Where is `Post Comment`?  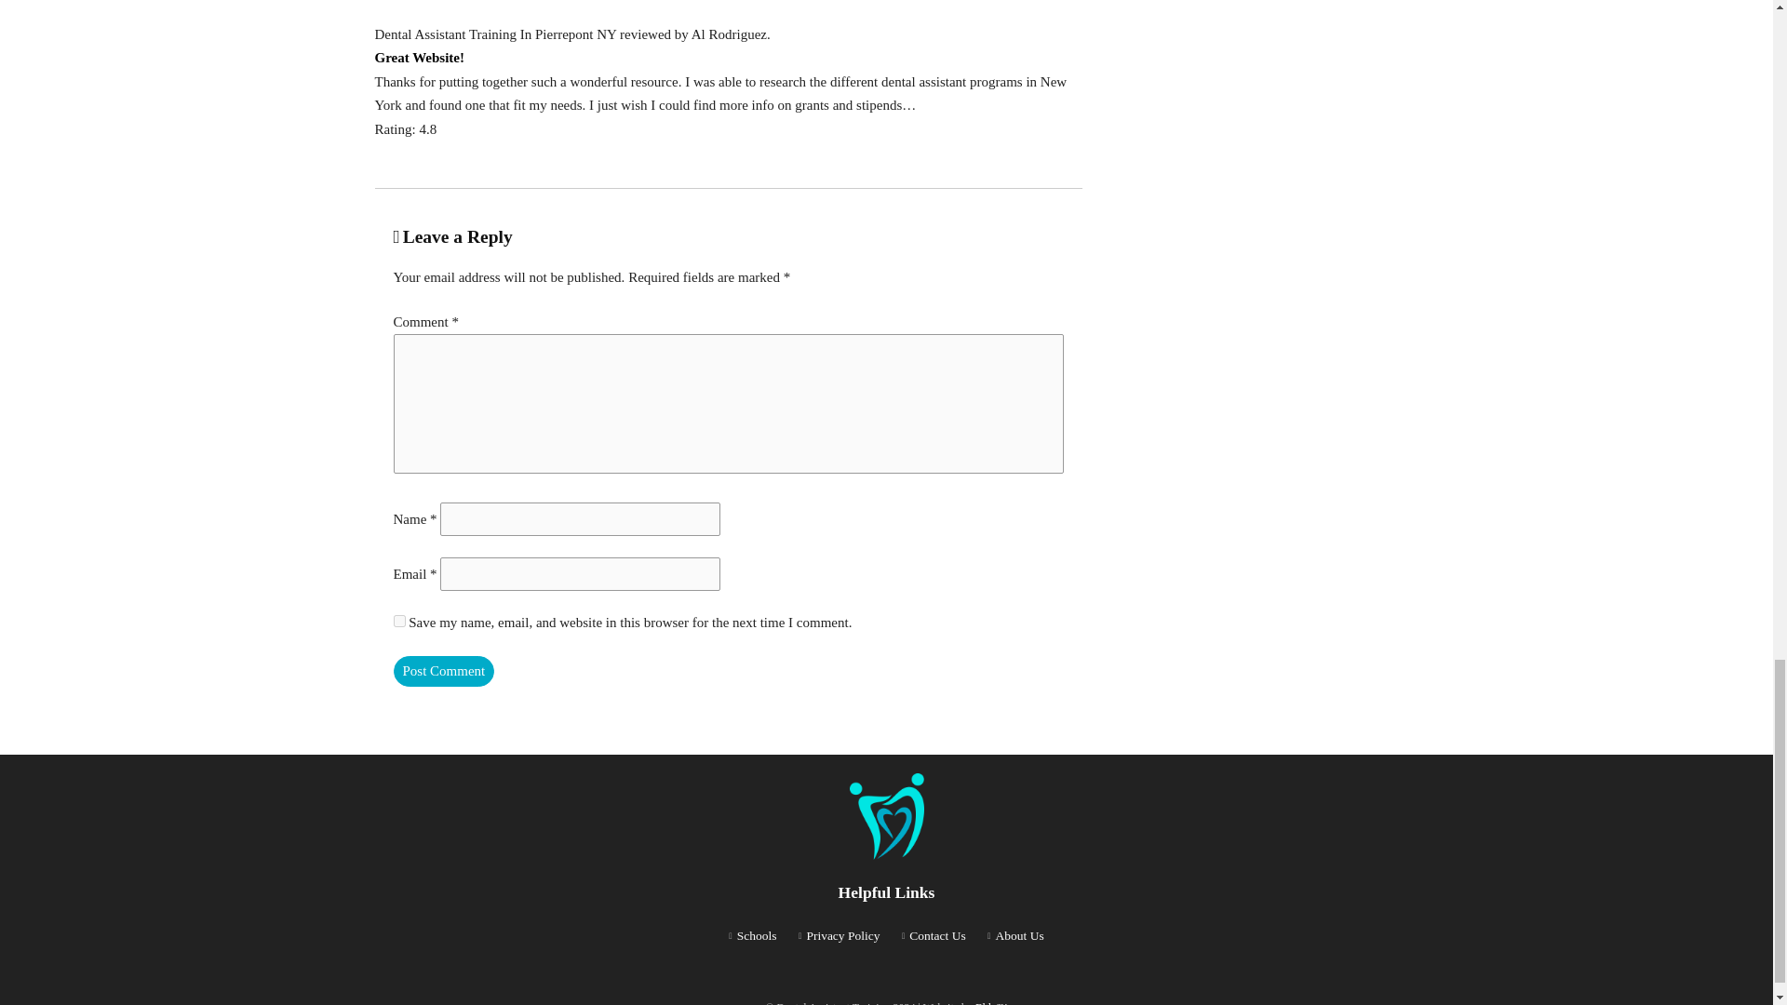 Post Comment is located at coordinates (443, 671).